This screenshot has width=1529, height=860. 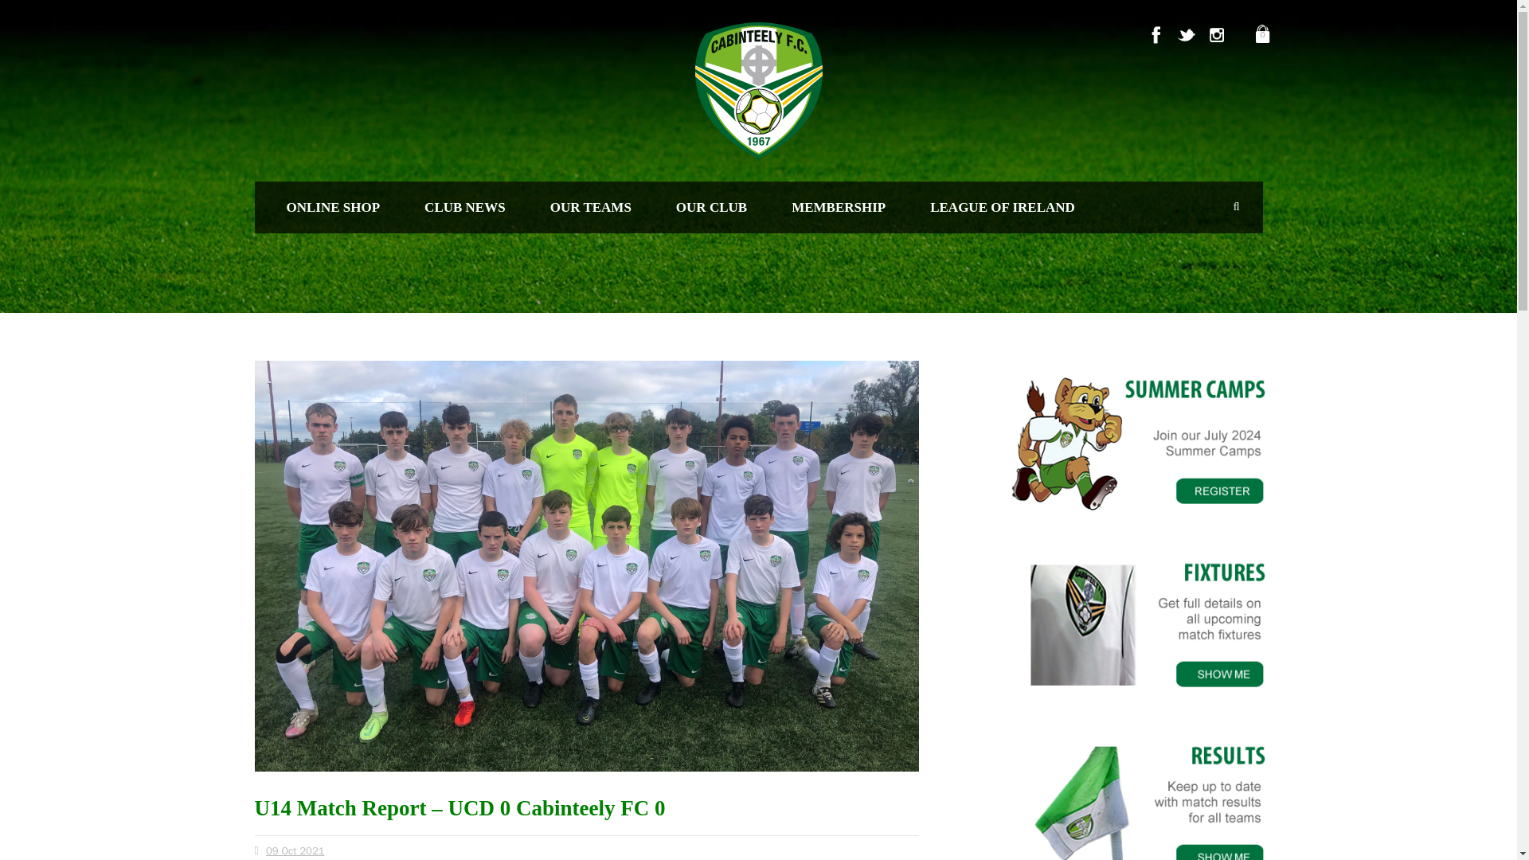 What do you see at coordinates (464, 207) in the screenshot?
I see `CLUB NEWS` at bounding box center [464, 207].